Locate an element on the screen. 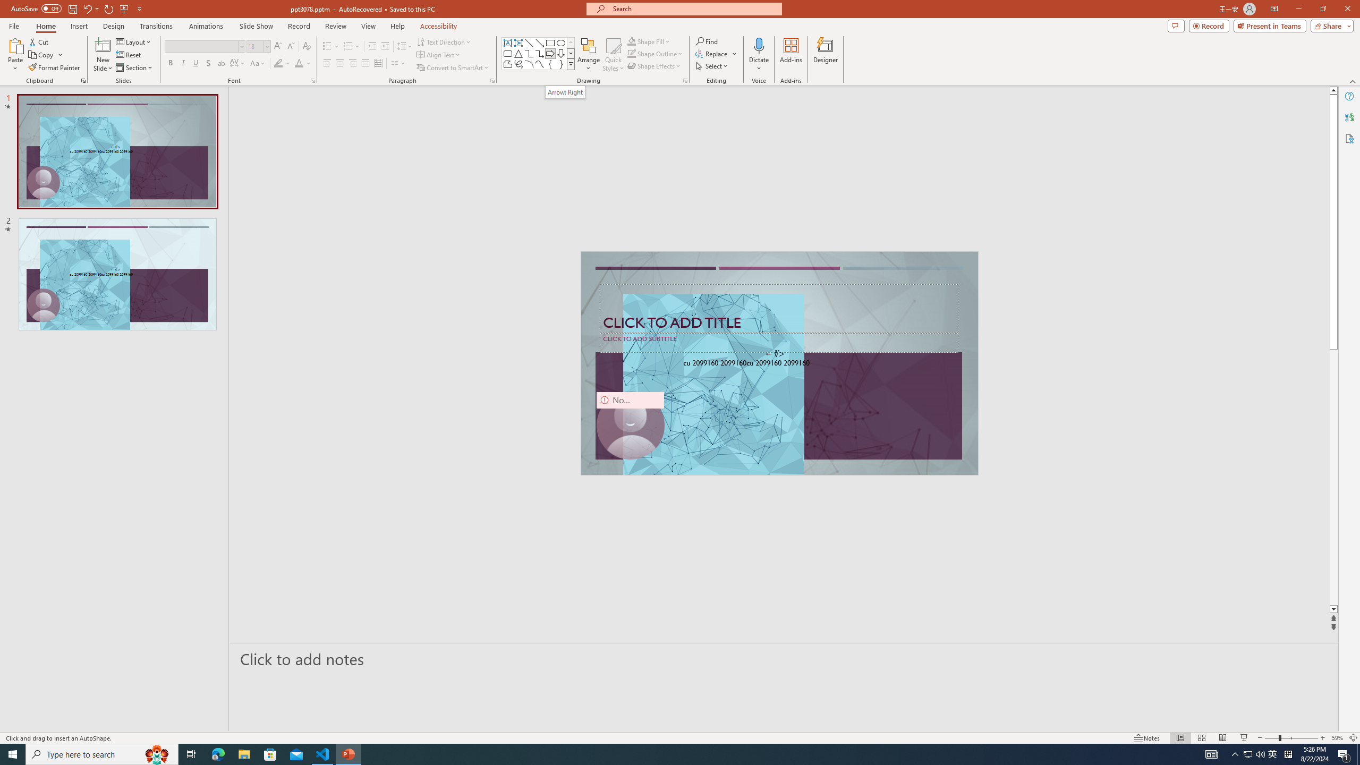 The height and width of the screenshot is (765, 1360). Arrow: Right is located at coordinates (550, 53).